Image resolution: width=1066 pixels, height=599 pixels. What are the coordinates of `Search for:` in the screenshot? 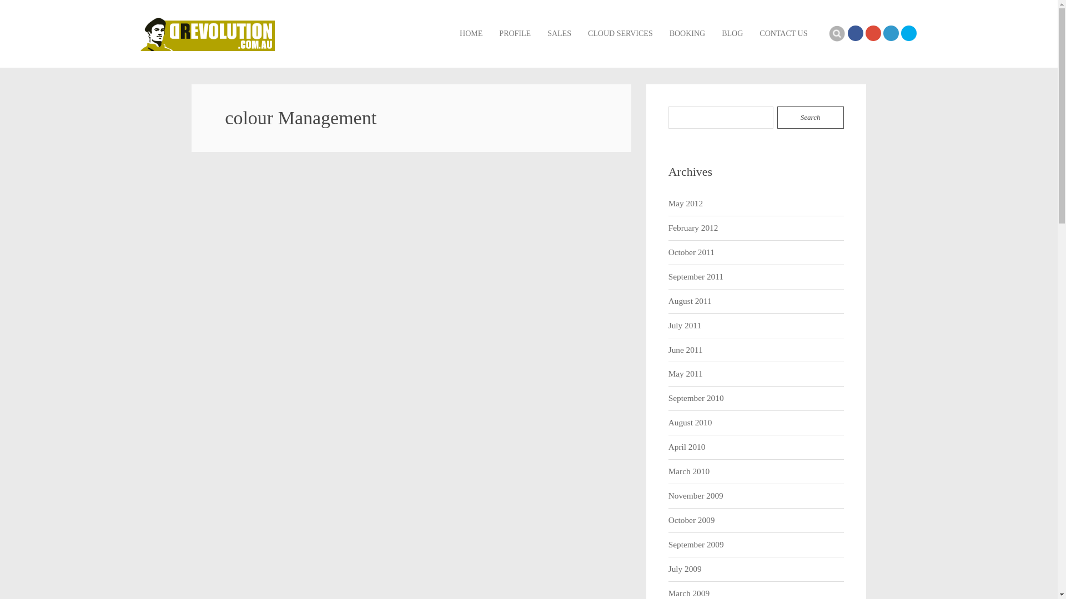 It's located at (721, 118).